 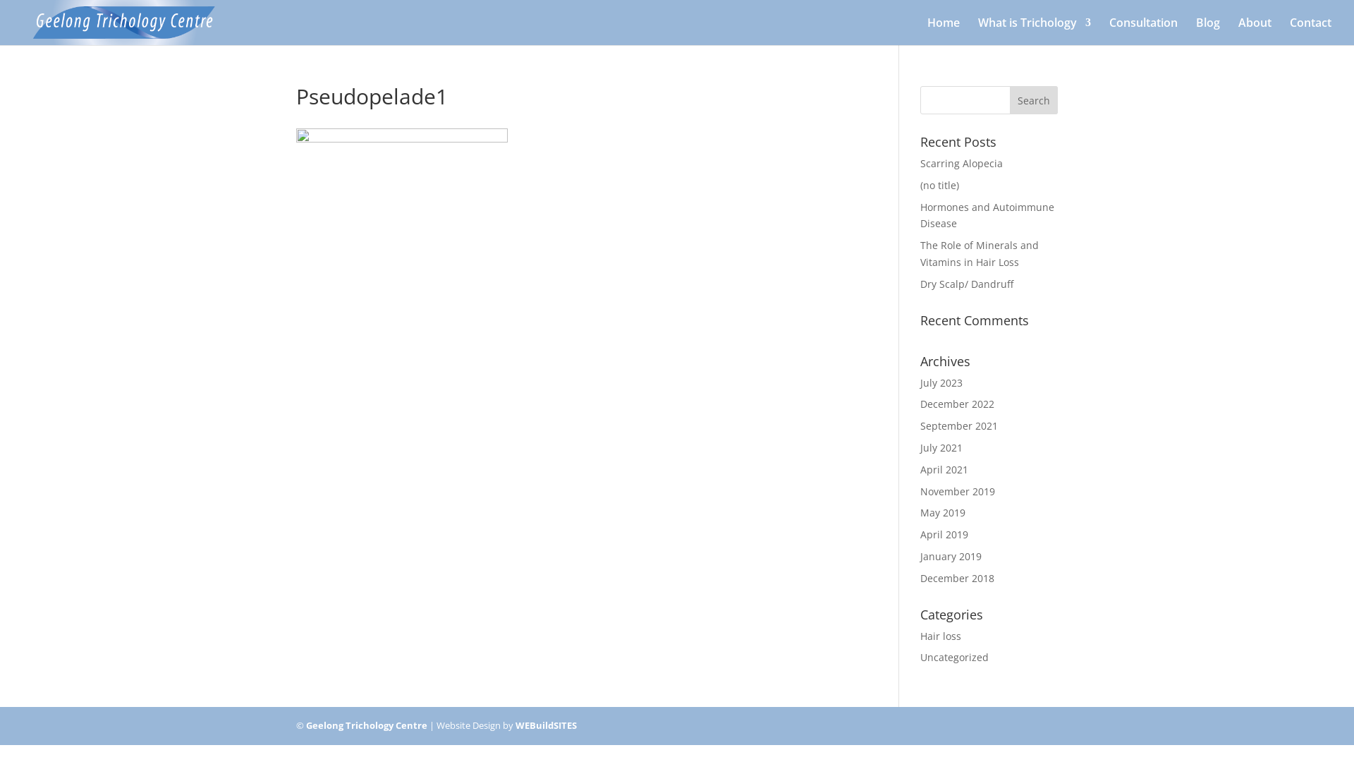 What do you see at coordinates (955, 658) in the screenshot?
I see `Uncategorized` at bounding box center [955, 658].